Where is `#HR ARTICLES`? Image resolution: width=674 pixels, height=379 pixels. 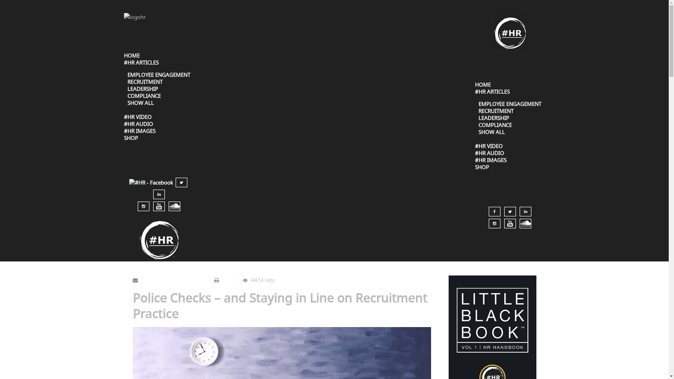
#HR ARTICLES is located at coordinates (492, 92).